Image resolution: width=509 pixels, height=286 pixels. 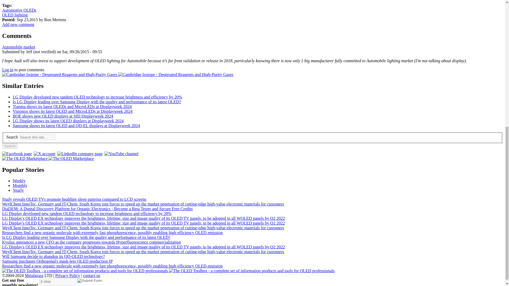 I want to click on Log in, so click(x=7, y=70).